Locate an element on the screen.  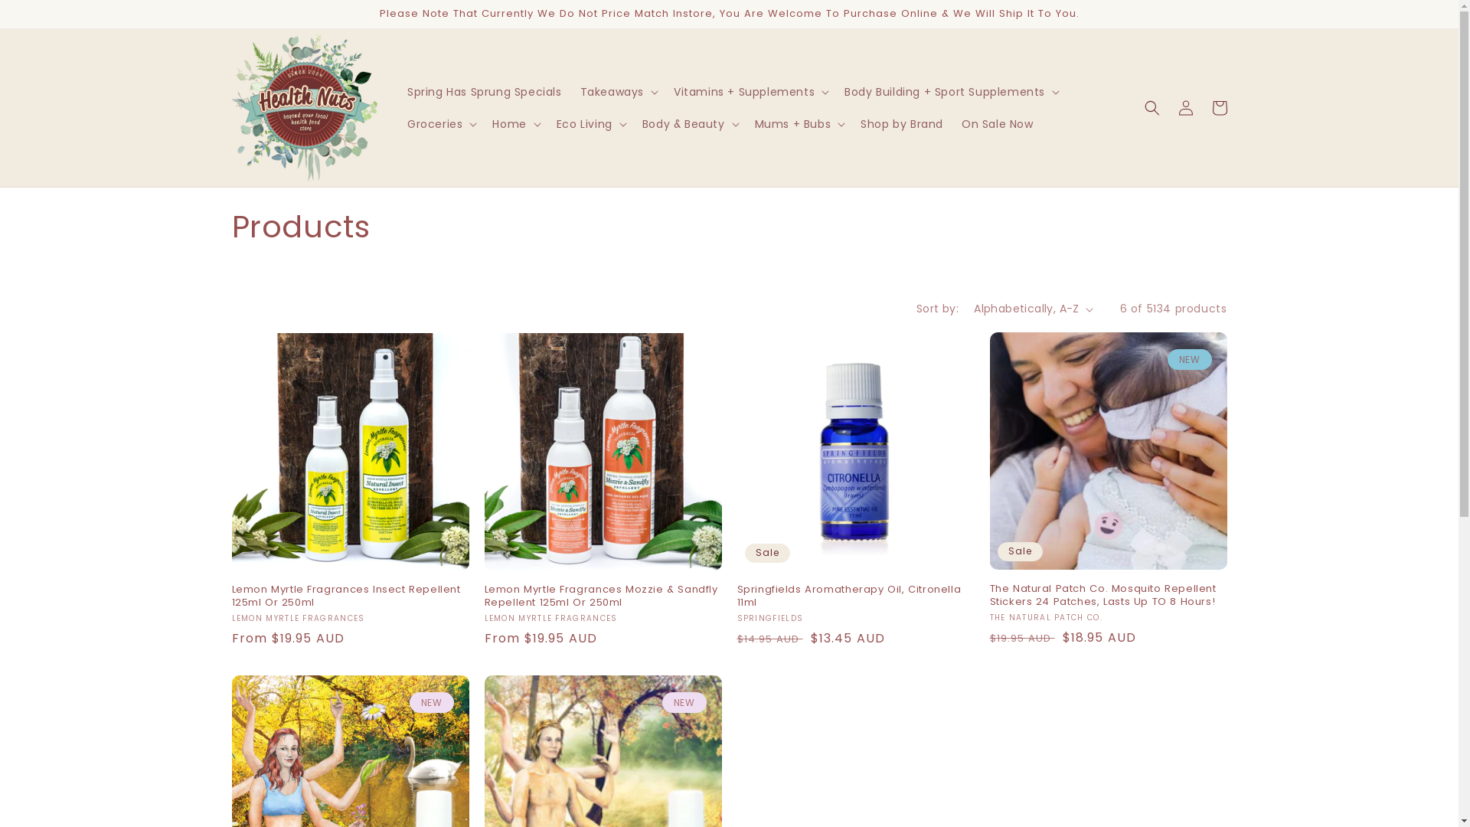
Cart is located at coordinates (1219, 108).